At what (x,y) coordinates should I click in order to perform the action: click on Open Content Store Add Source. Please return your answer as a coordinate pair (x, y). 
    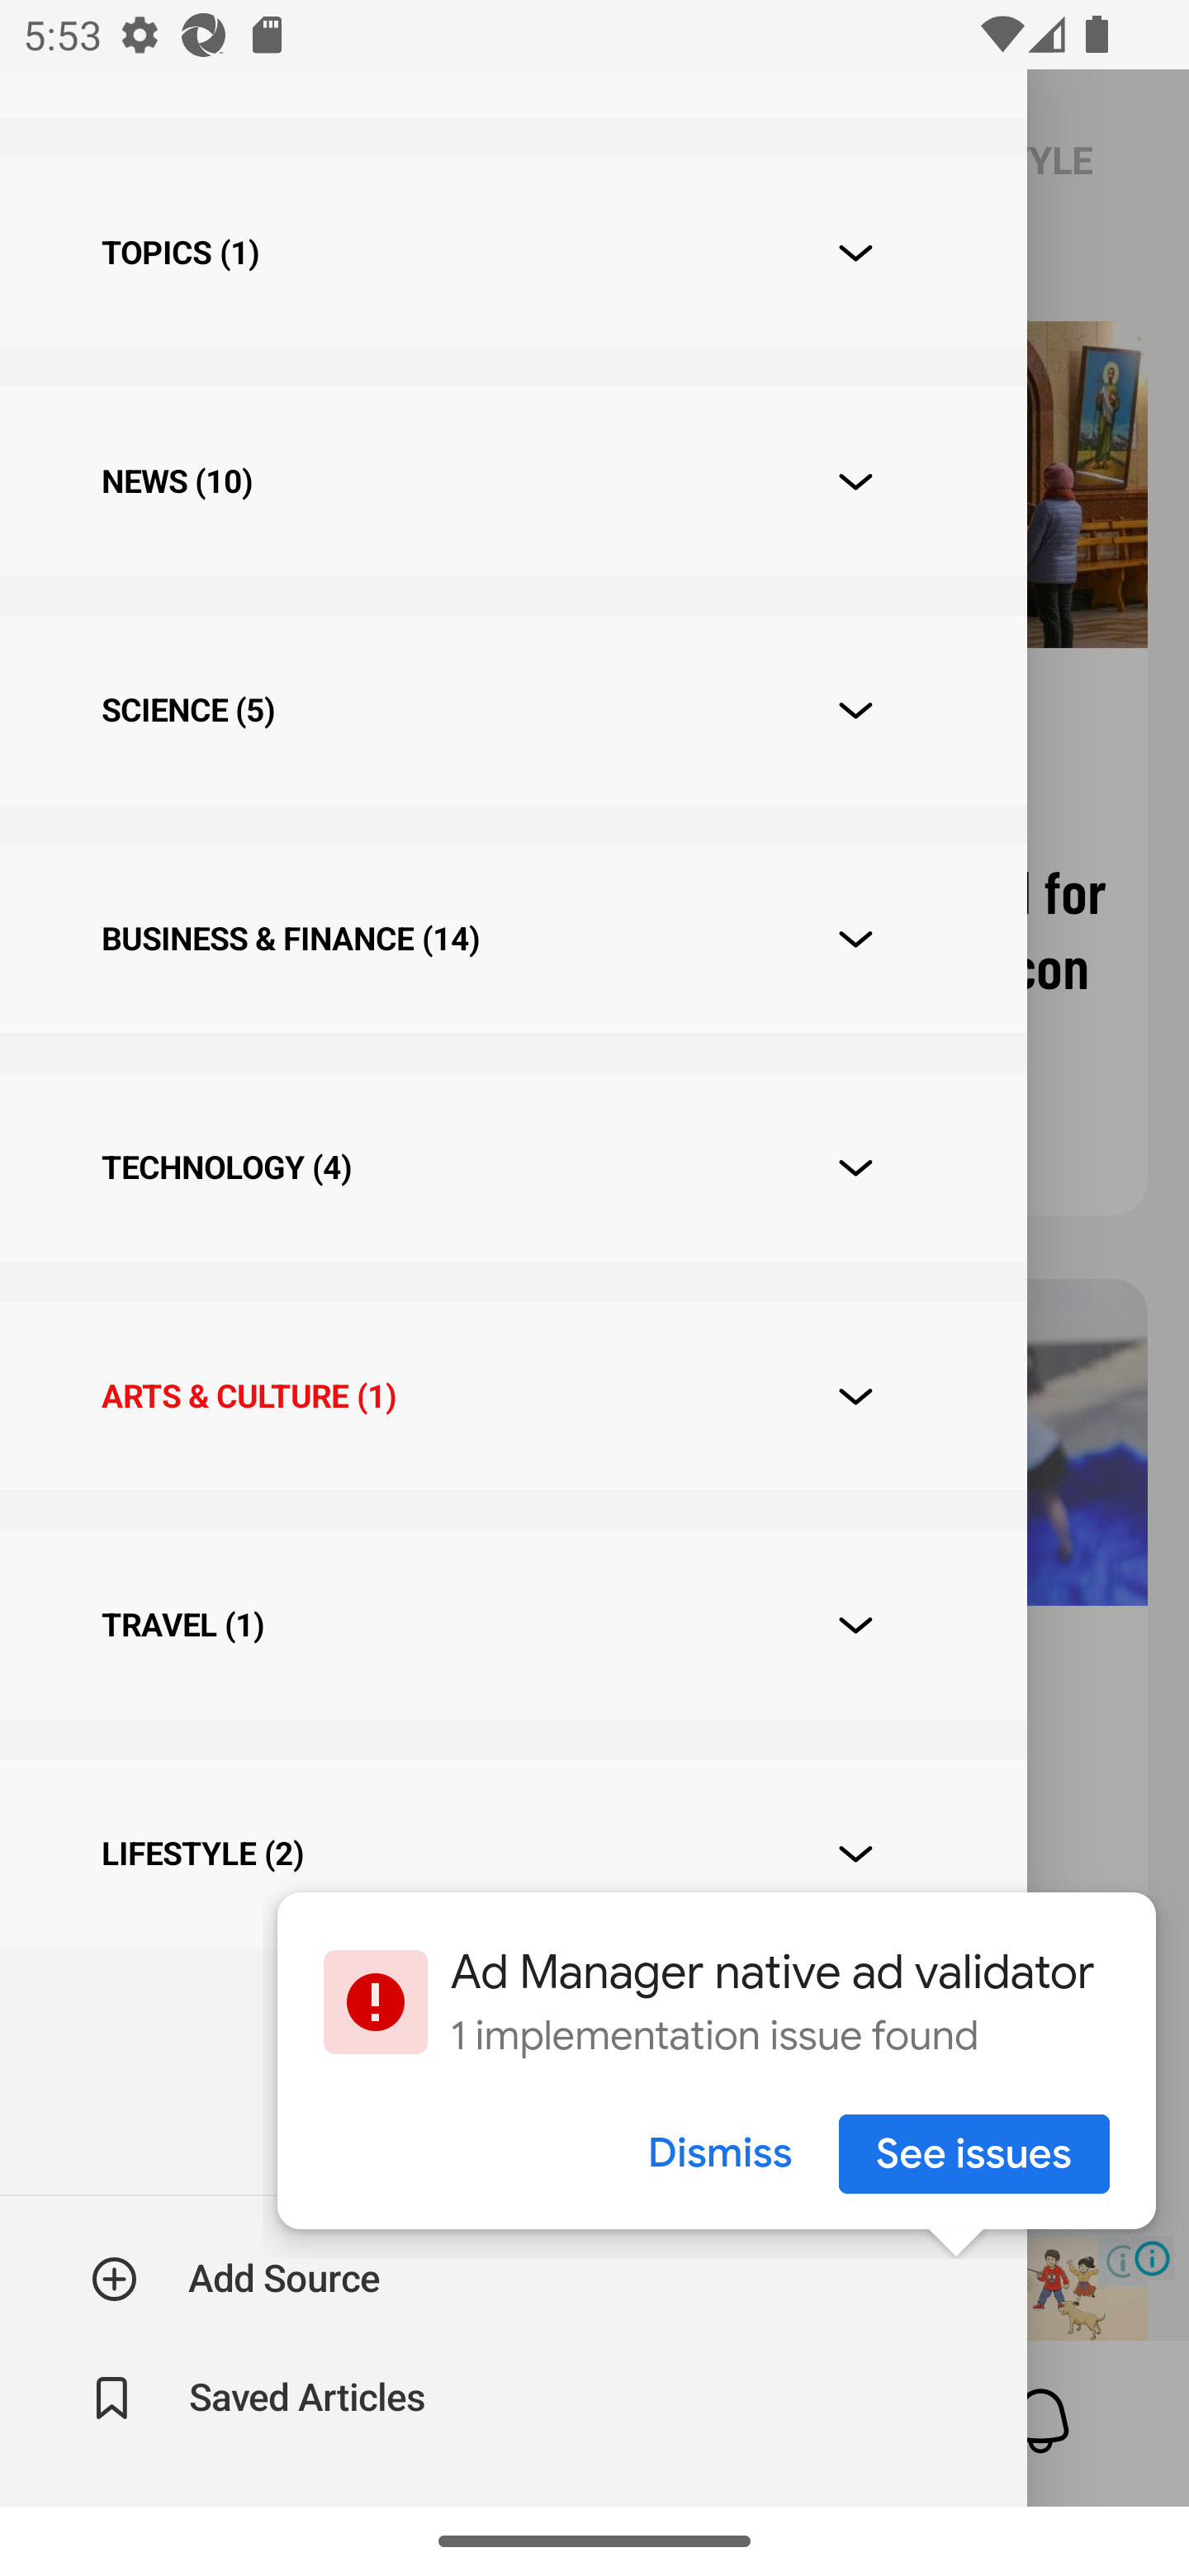
    Looking at the image, I should click on (236, 2279).